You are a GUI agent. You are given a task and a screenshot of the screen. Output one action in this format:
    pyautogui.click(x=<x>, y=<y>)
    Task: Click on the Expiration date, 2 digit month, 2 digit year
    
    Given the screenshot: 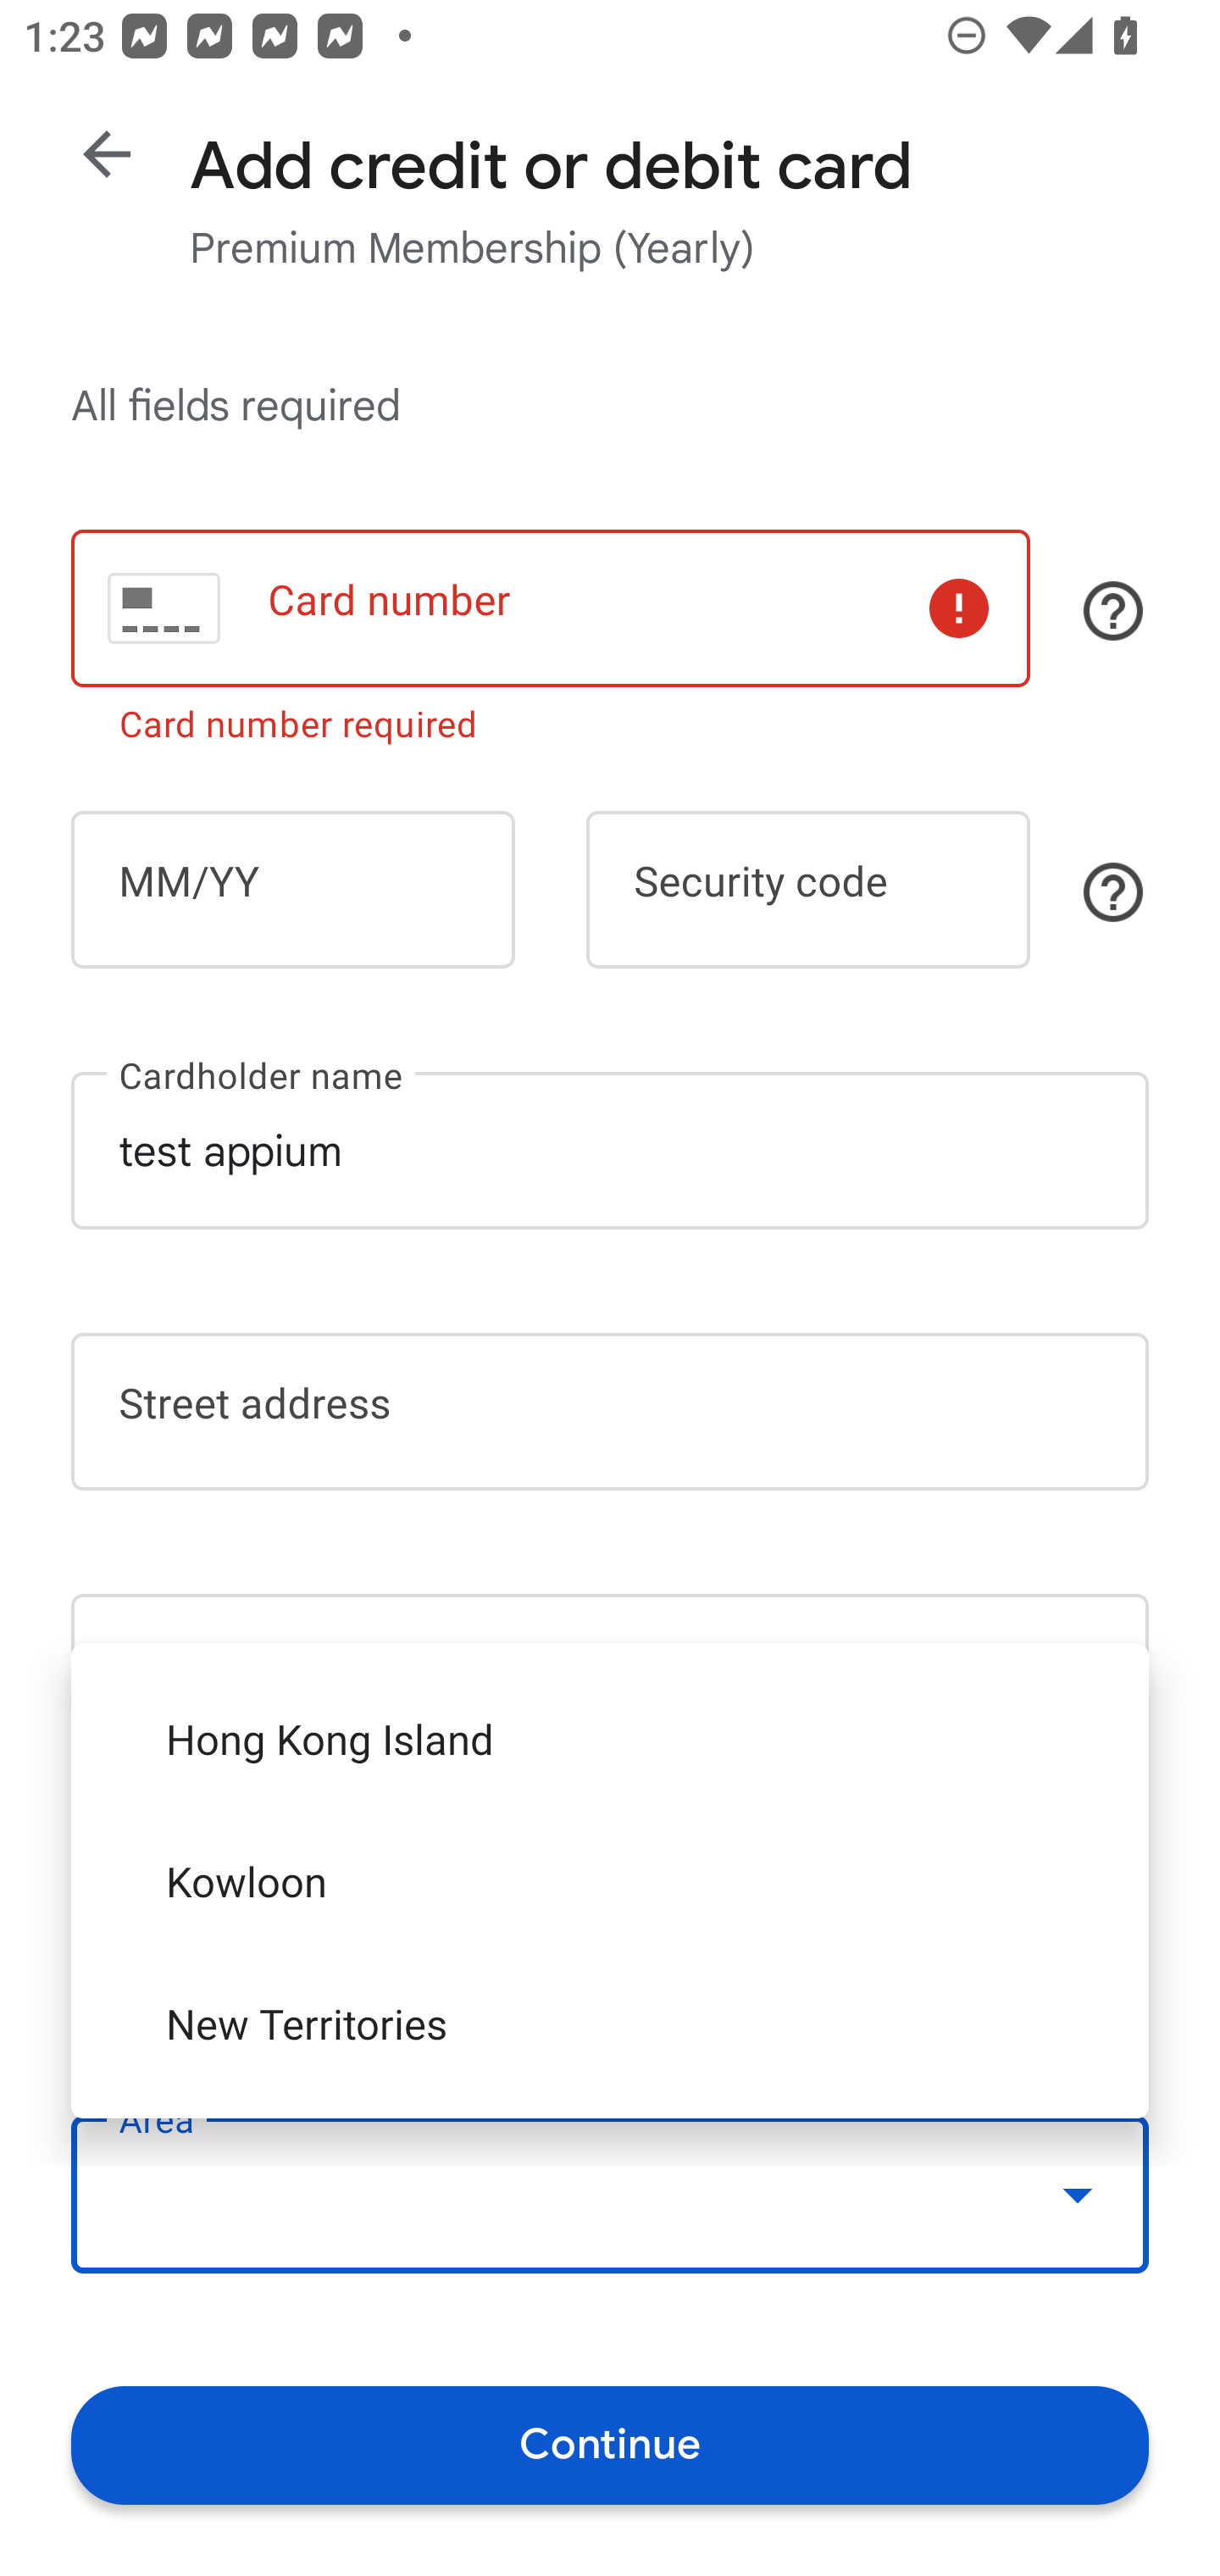 What is the action you would take?
    pyautogui.click(x=292, y=890)
    